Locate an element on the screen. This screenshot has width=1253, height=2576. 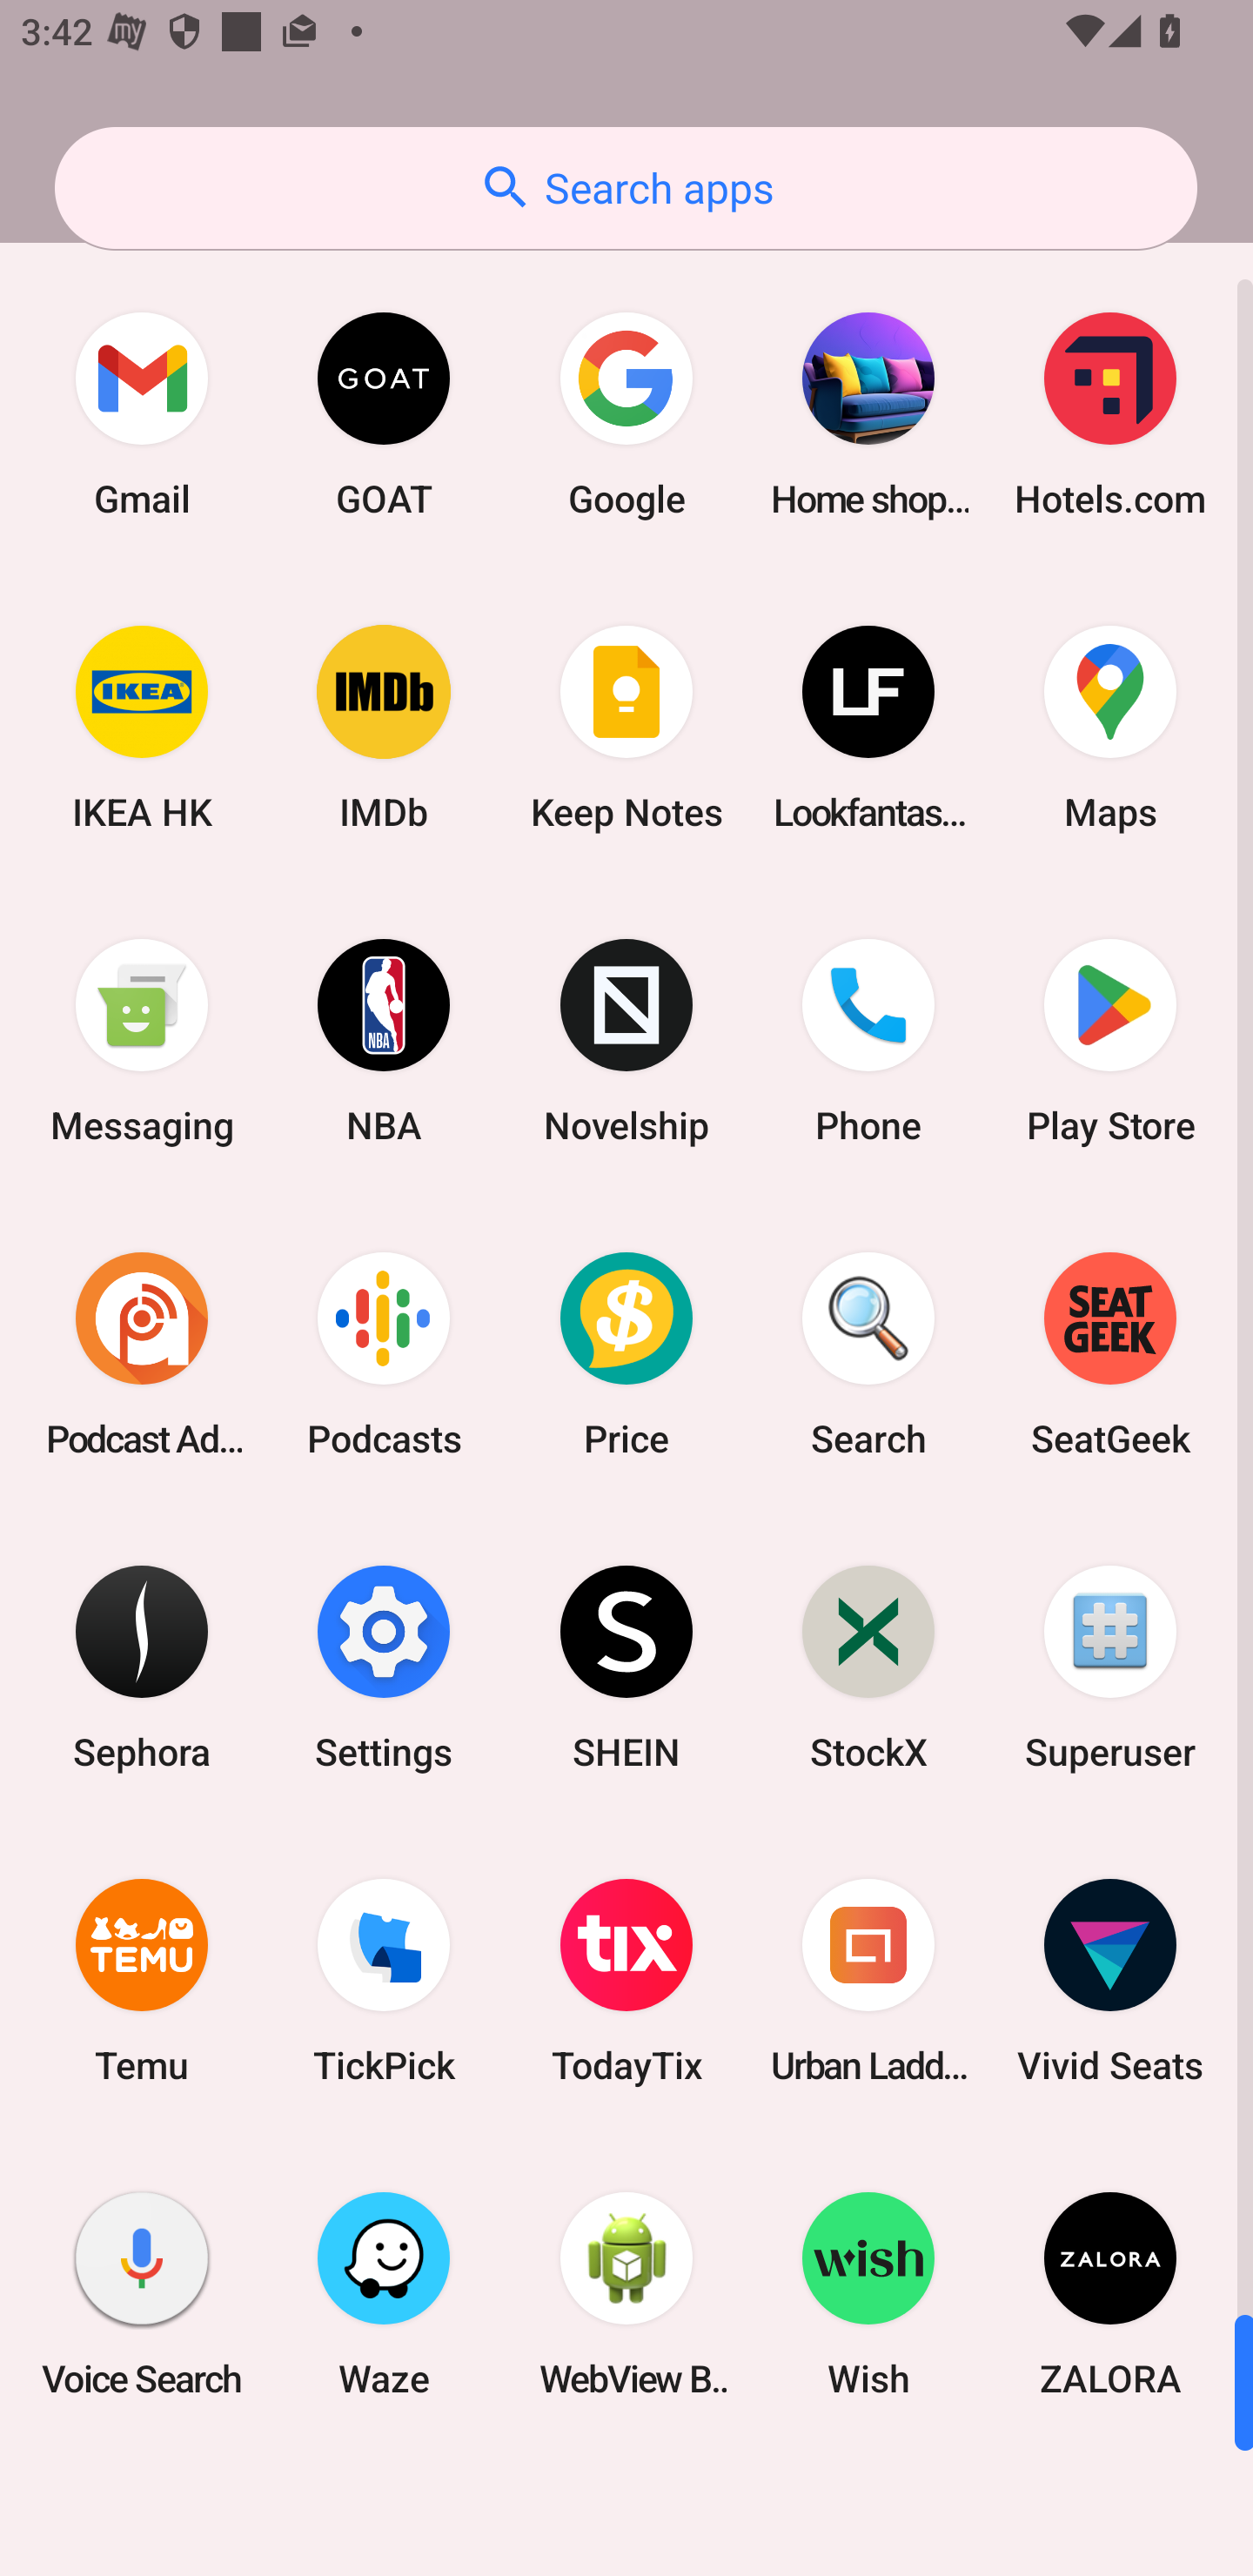
Podcasts is located at coordinates (384, 1353).